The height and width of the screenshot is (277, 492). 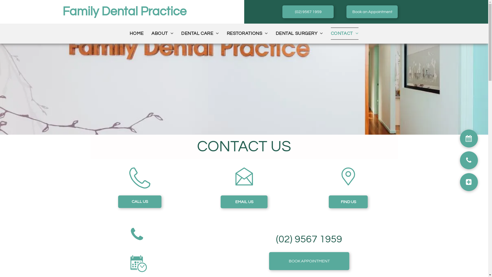 I want to click on DENTAL SURGERY, so click(x=299, y=33).